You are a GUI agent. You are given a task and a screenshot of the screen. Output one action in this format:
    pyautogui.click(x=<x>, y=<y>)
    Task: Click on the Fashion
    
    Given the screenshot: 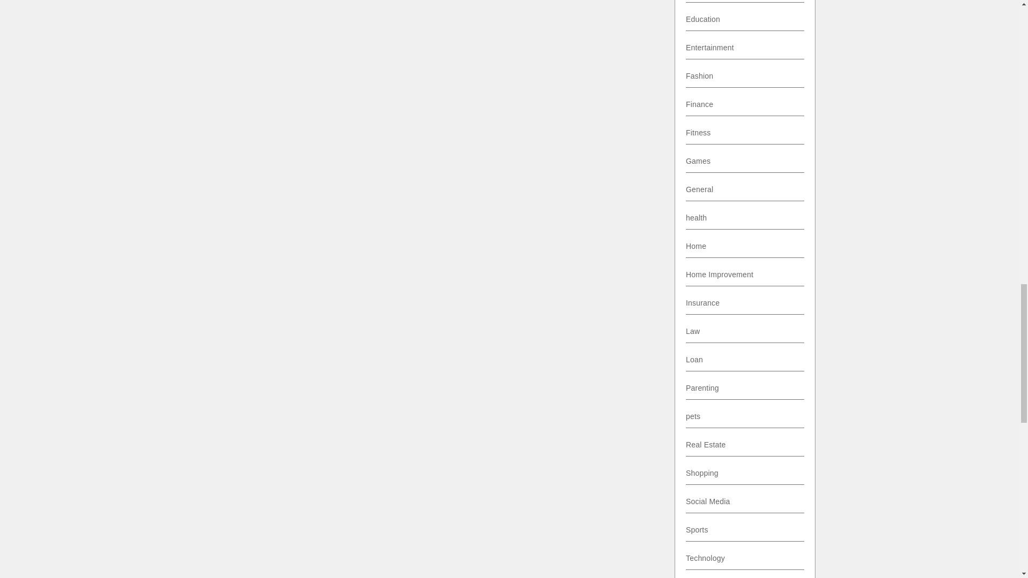 What is the action you would take?
    pyautogui.click(x=697, y=76)
    